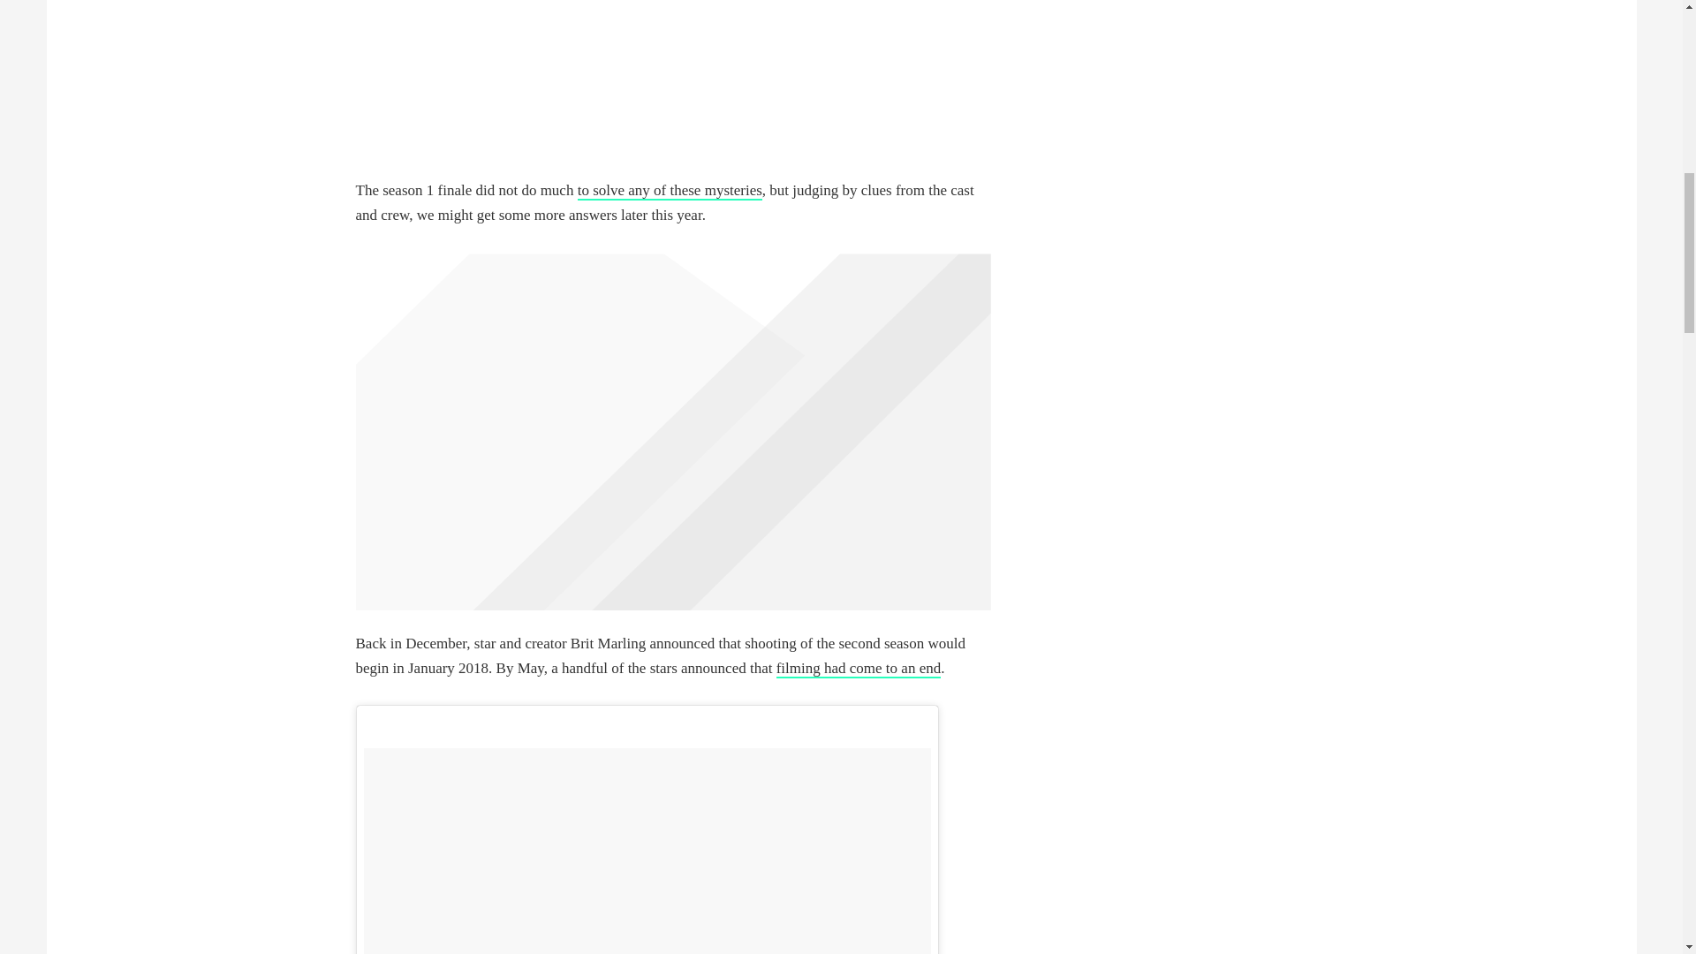 The width and height of the screenshot is (1696, 954). Describe the element at coordinates (859, 669) in the screenshot. I see `filming had come to an end` at that location.